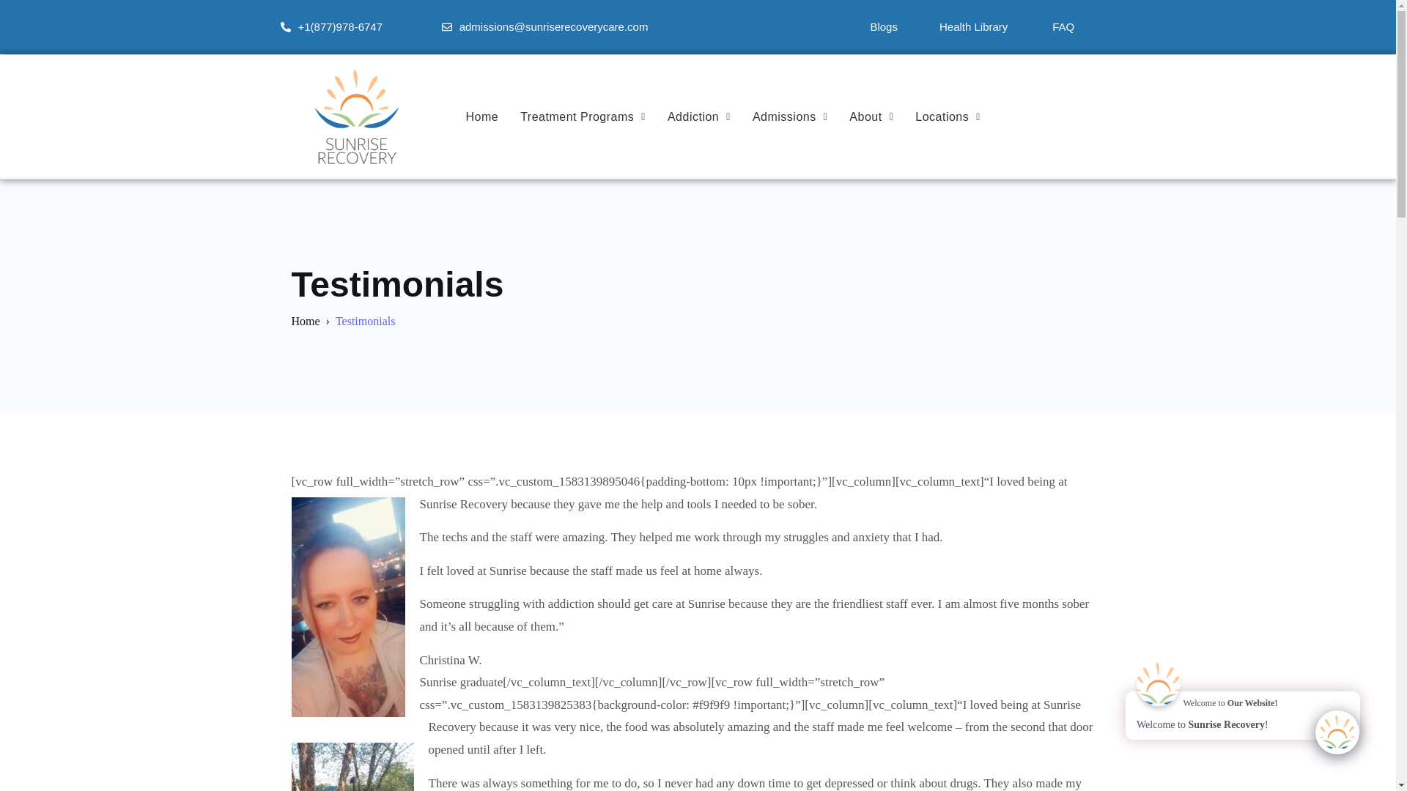 The image size is (1407, 791). What do you see at coordinates (884, 26) in the screenshot?
I see `Blogs` at bounding box center [884, 26].